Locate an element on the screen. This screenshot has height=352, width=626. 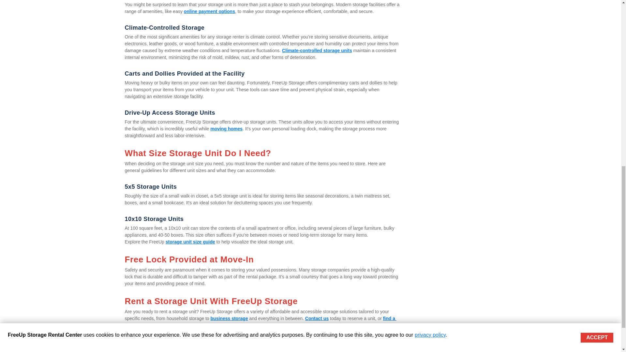
Contact us is located at coordinates (317, 318).